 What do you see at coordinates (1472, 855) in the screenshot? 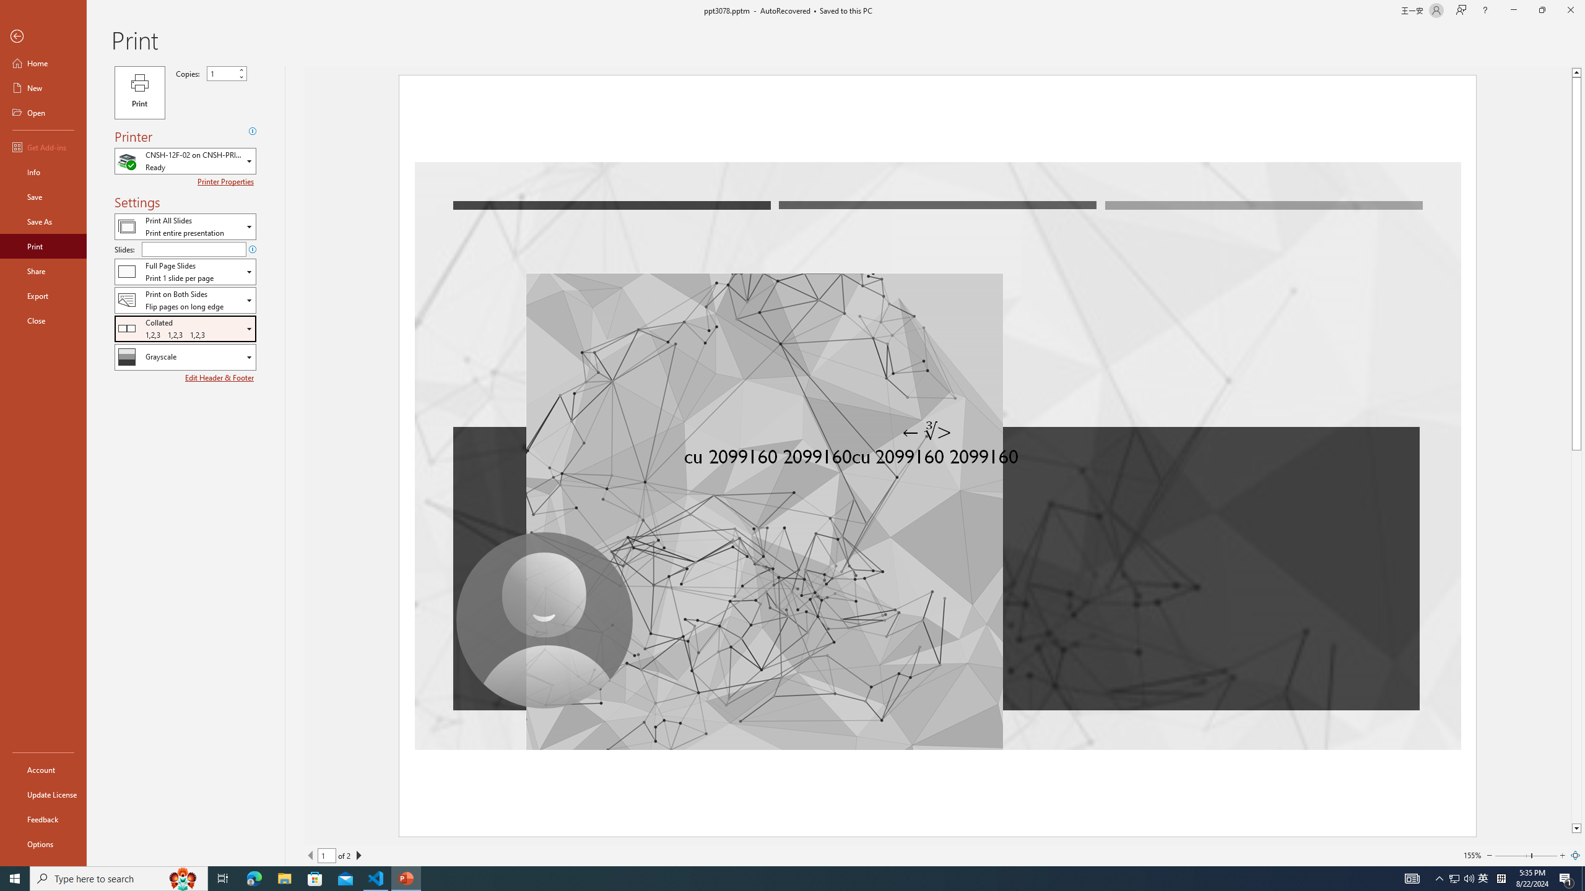
I see `155%` at bounding box center [1472, 855].